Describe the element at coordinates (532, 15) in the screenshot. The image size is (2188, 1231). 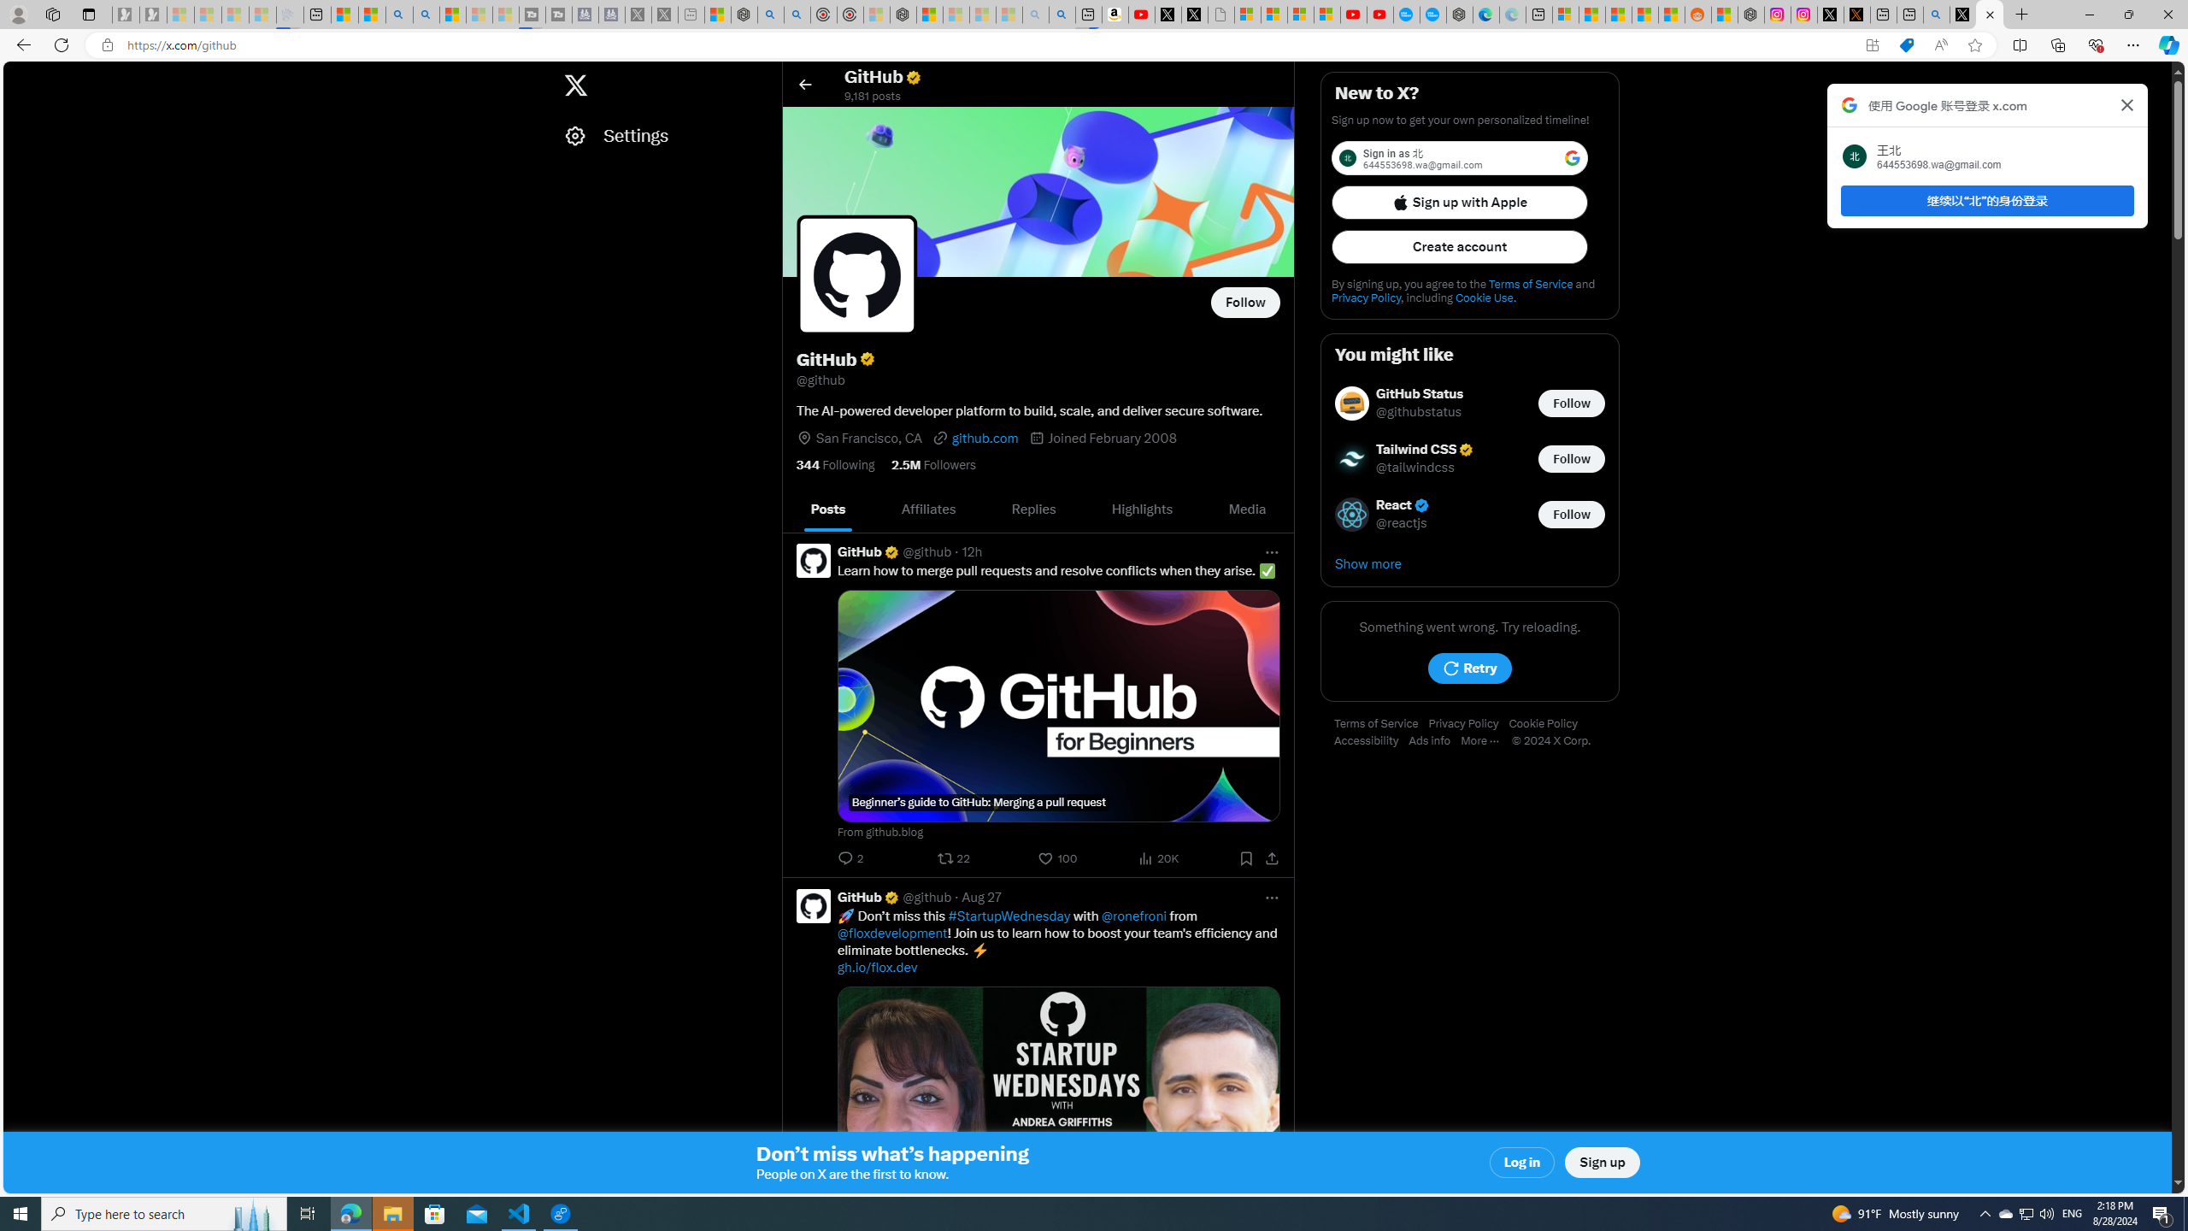
I see `Streaming Coverage | T3 - Sleeping` at that location.